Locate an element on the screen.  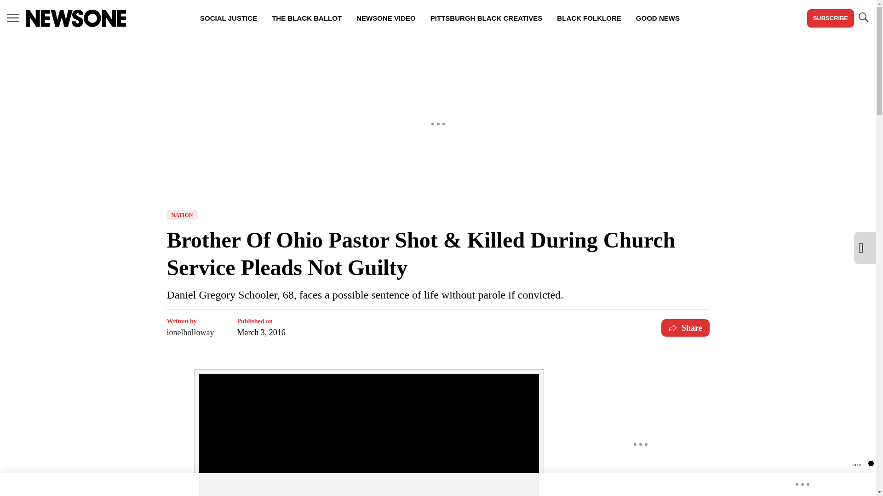
NATION is located at coordinates (182, 215).